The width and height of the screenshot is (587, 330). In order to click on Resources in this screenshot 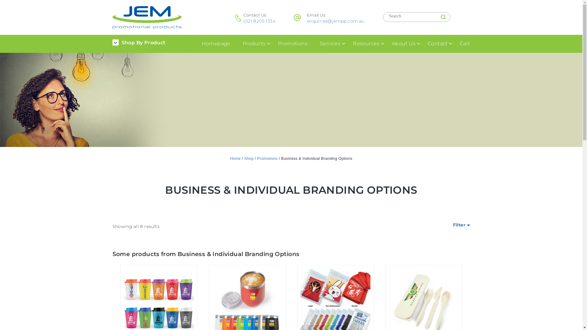, I will do `click(366, 44)`.